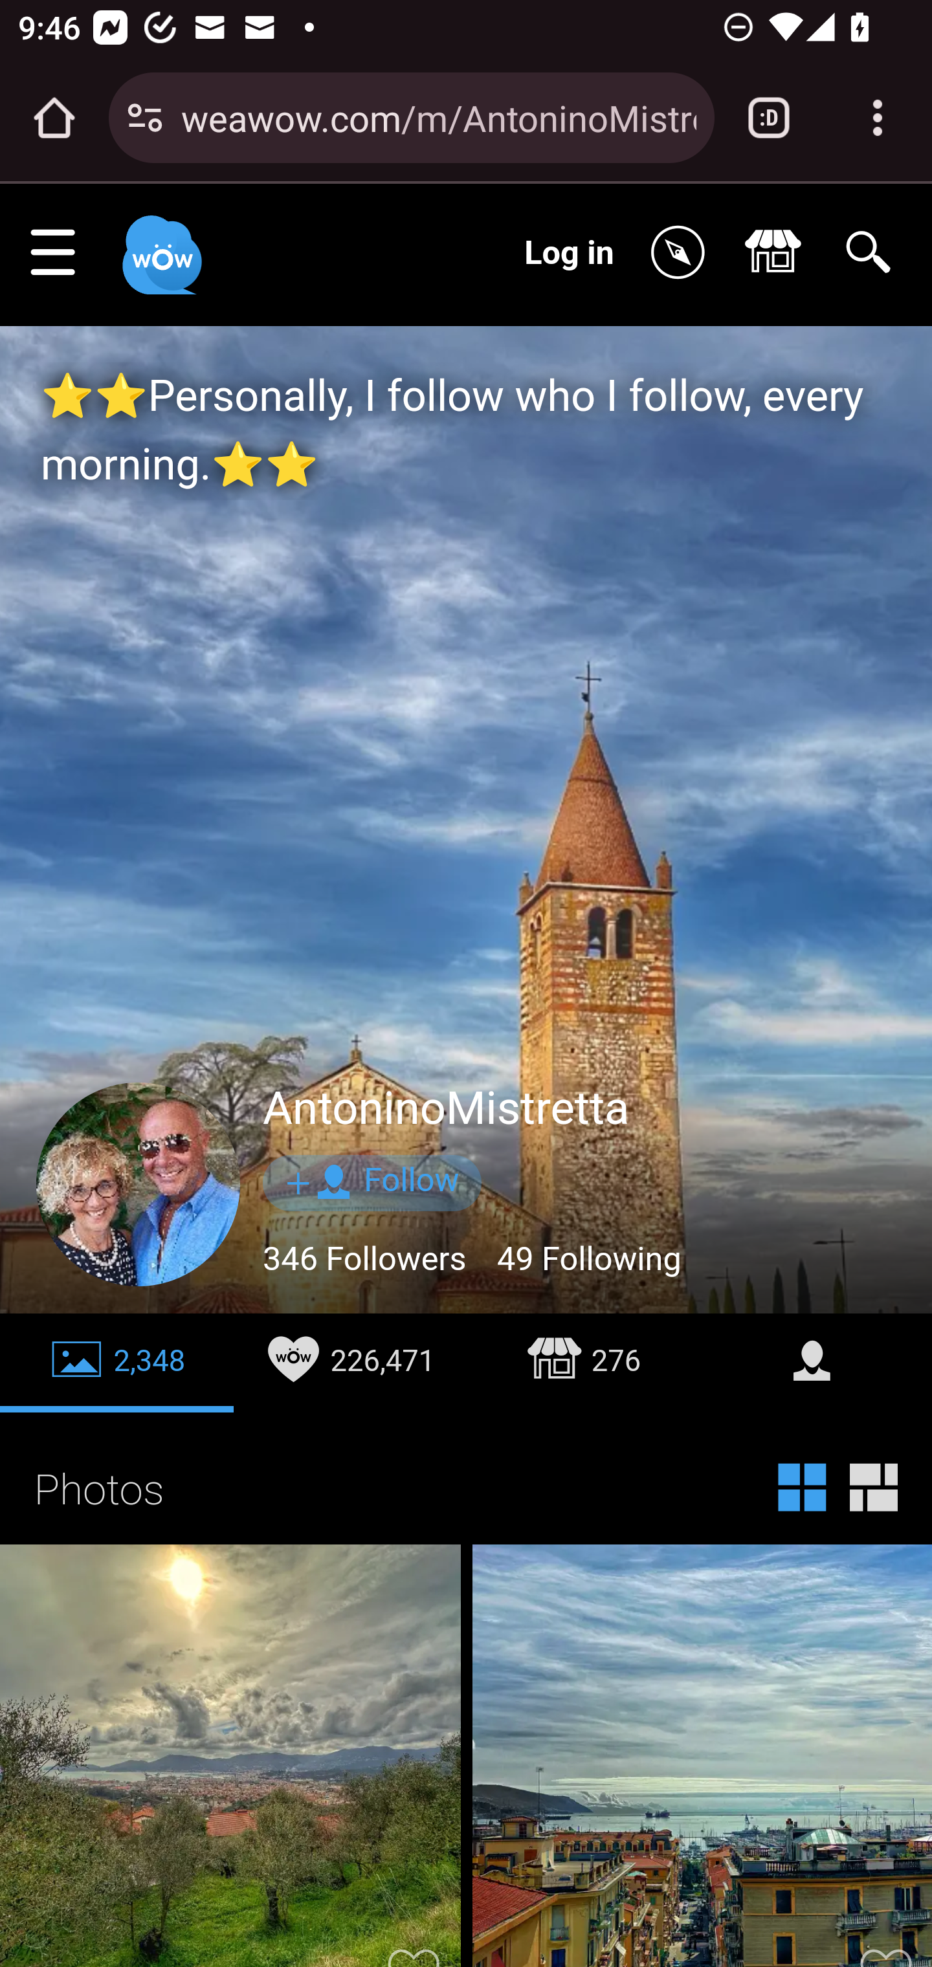 Image resolution: width=932 pixels, height=1967 pixels. I want to click on  276  276, so click(584, 1363).